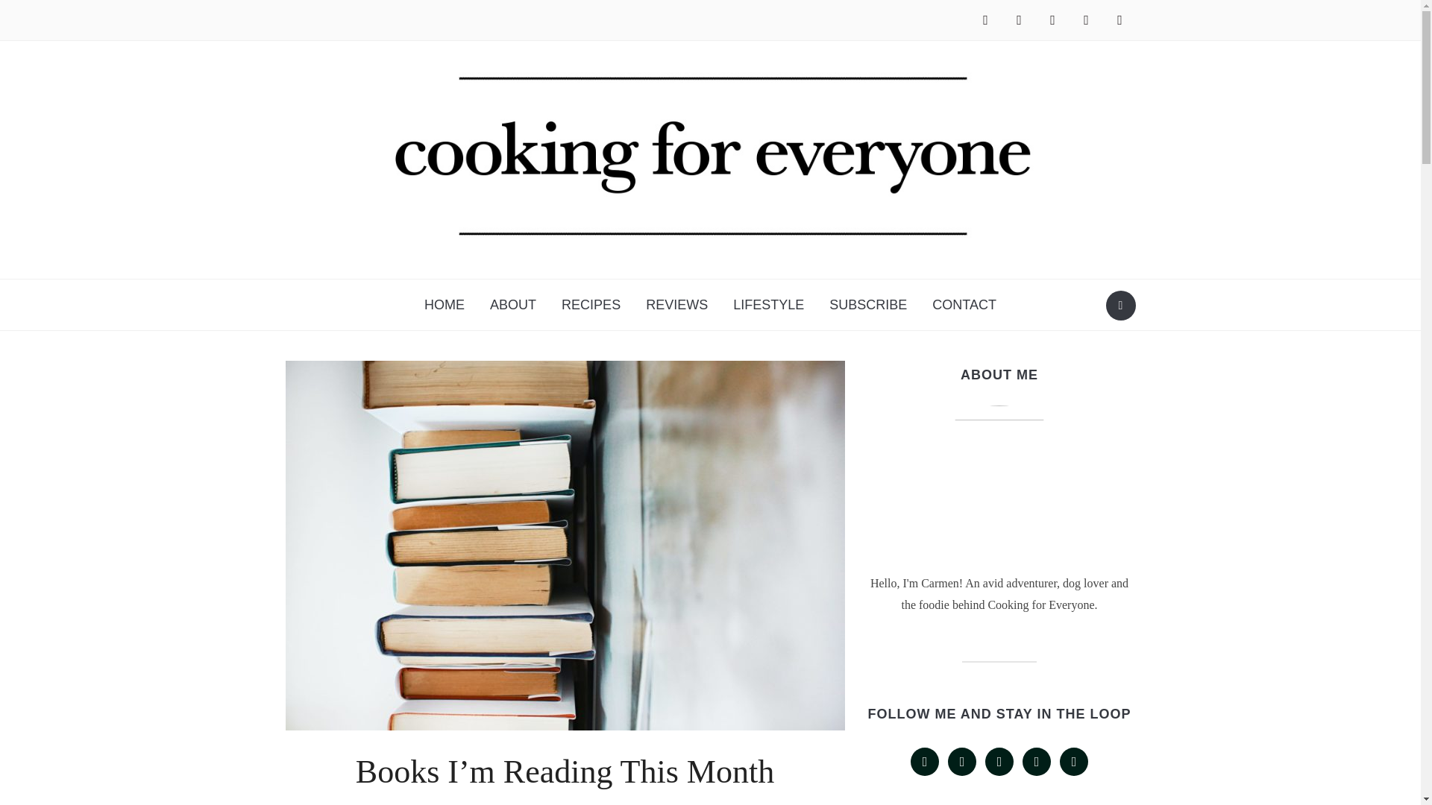 The width and height of the screenshot is (1432, 805). What do you see at coordinates (984, 19) in the screenshot?
I see `facebook` at bounding box center [984, 19].